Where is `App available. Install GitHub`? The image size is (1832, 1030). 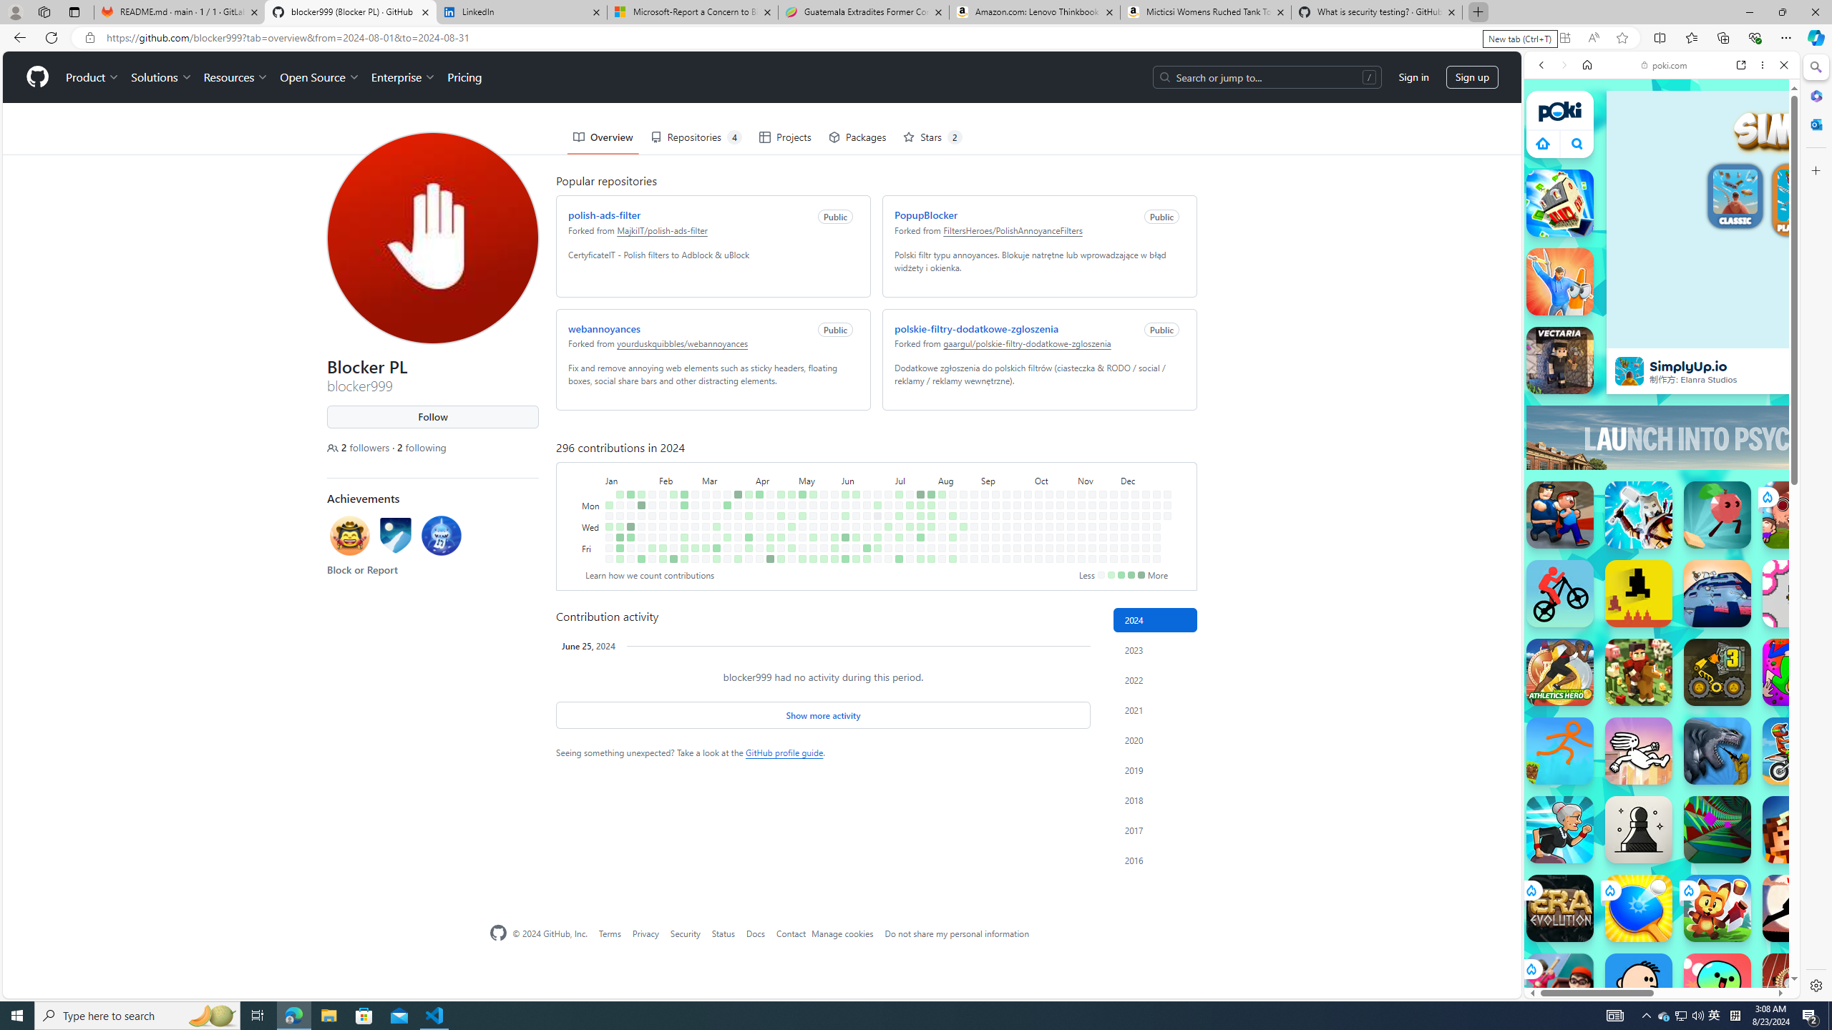
App available. Install GitHub is located at coordinates (1564, 38).